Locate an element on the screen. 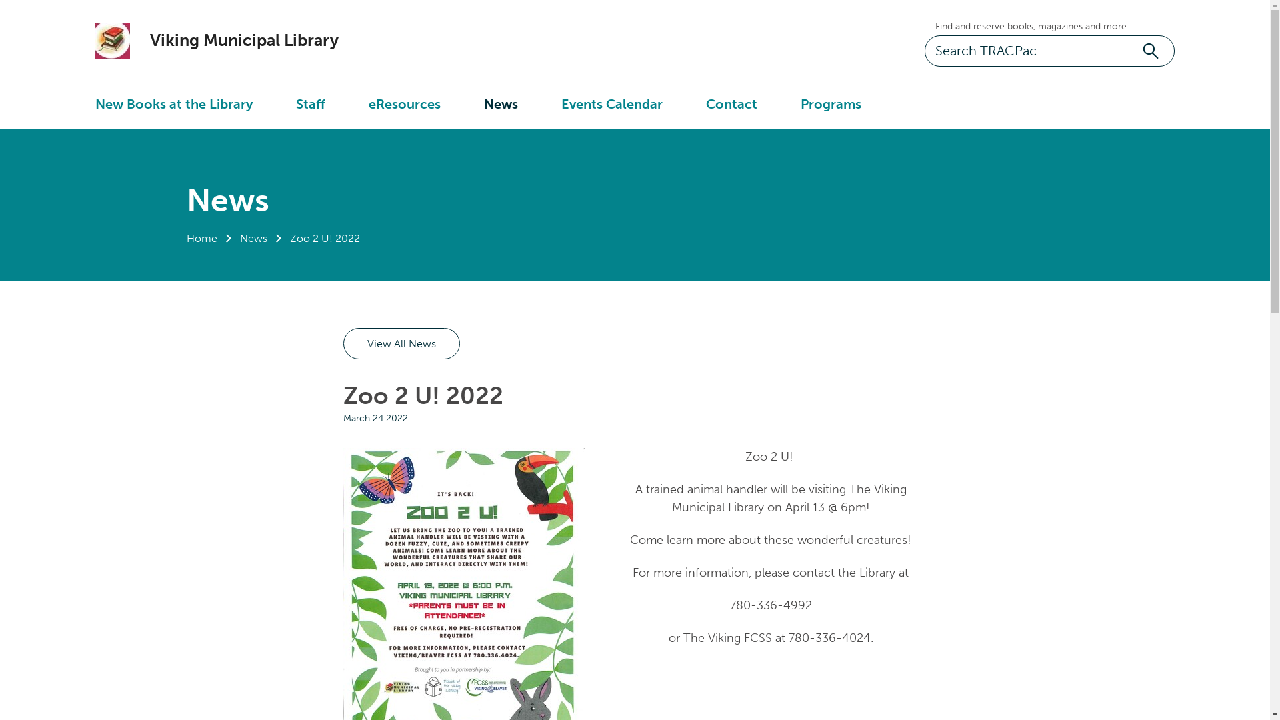 This screenshot has height=720, width=1280. Home is located at coordinates (202, 239).